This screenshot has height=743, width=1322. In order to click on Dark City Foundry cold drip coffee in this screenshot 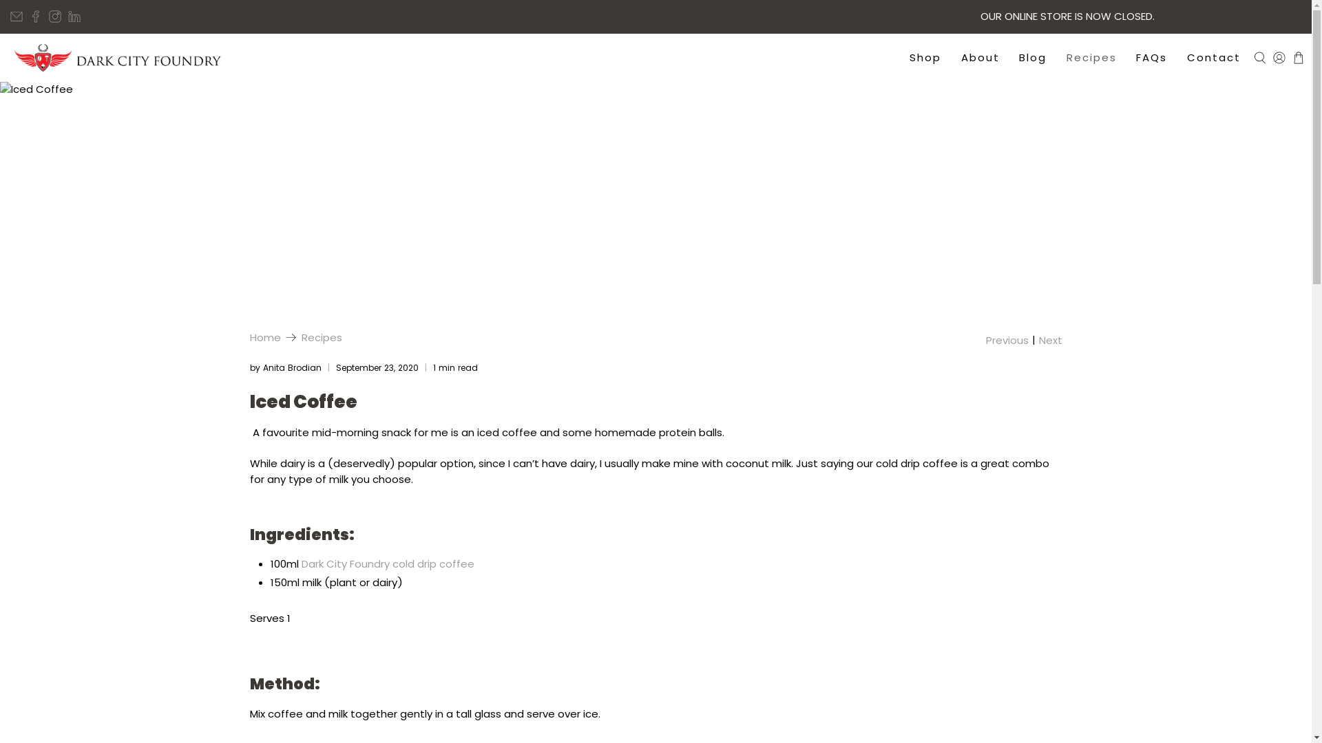, I will do `click(388, 564)`.